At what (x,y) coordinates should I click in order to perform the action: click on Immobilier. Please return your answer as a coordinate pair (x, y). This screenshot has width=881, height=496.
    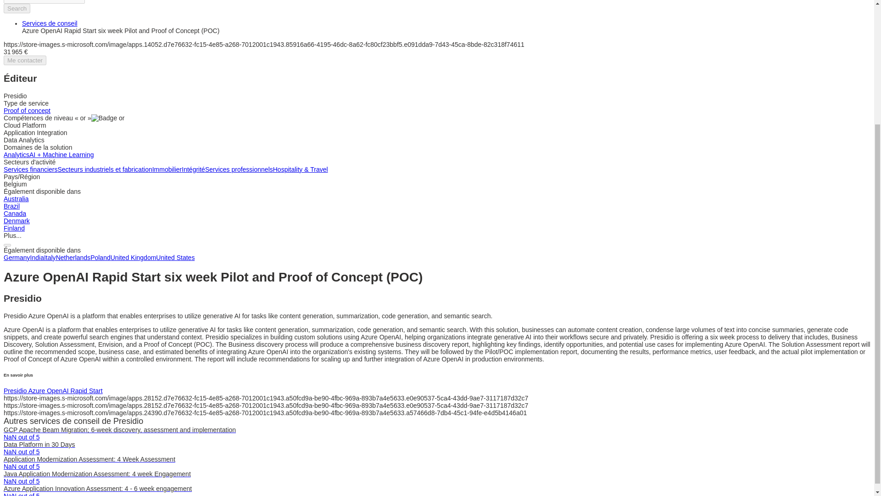
    Looking at the image, I should click on (167, 169).